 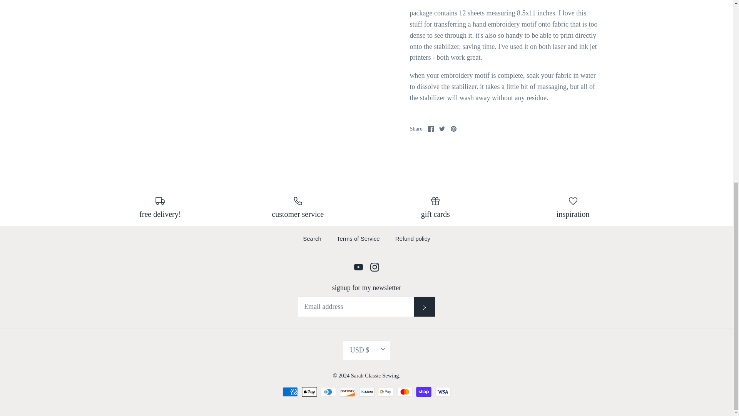 I want to click on Pinterest, so click(x=453, y=129).